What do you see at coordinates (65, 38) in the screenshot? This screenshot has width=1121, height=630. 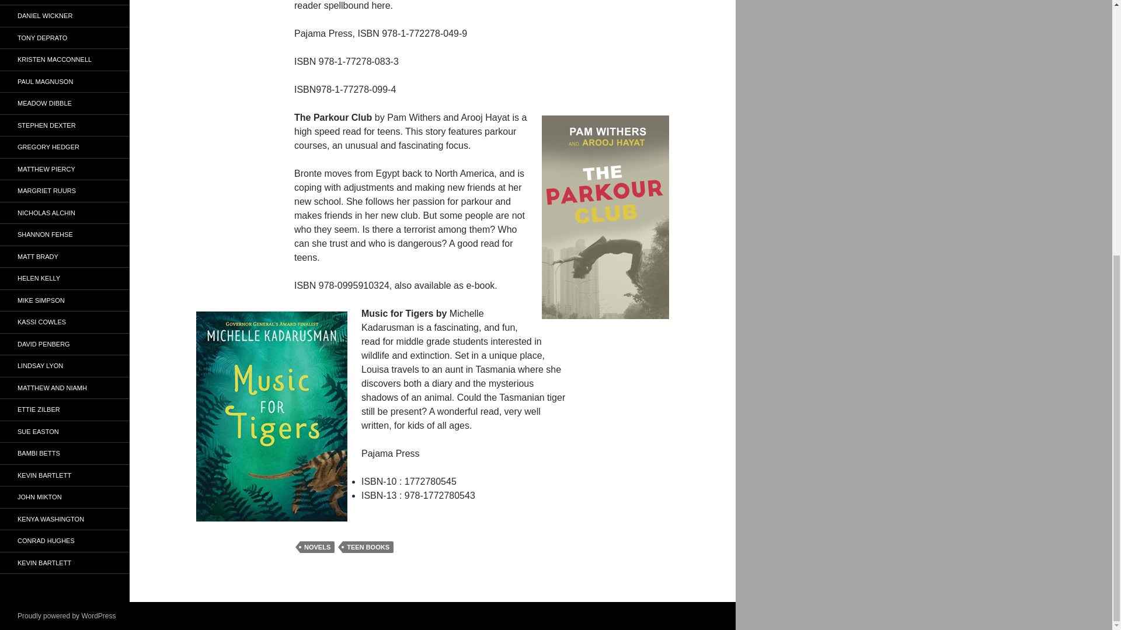 I see `TONY DEPRATO` at bounding box center [65, 38].